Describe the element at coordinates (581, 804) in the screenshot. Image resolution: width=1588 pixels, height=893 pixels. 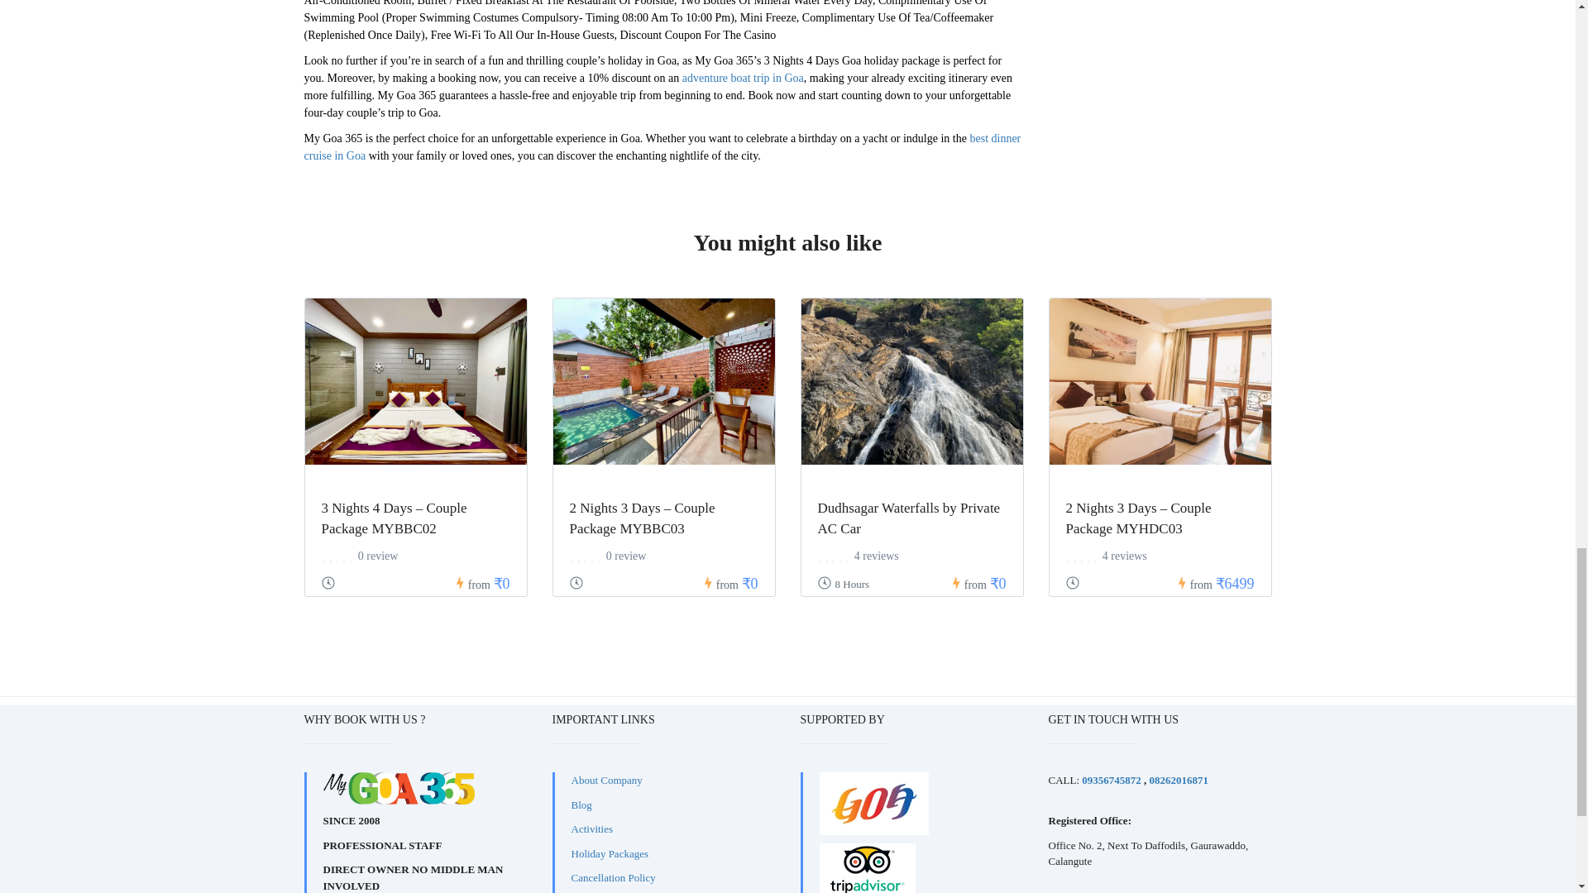
I see `Blog` at that location.